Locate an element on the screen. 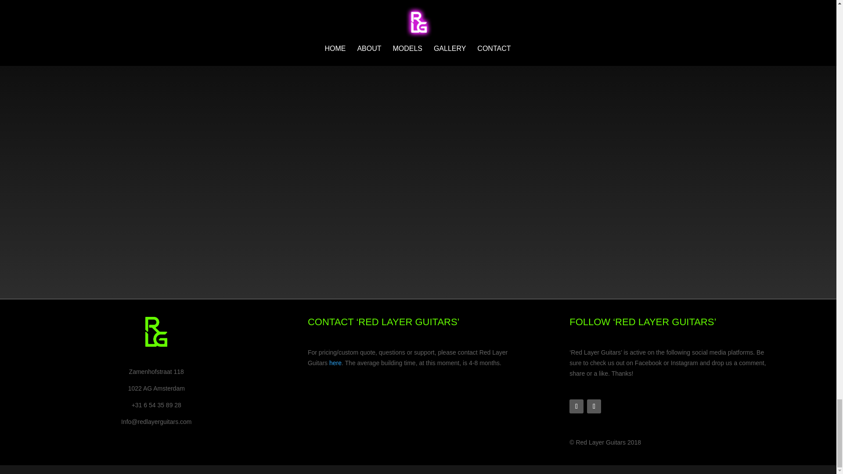  Follow on Facebook is located at coordinates (576, 406).